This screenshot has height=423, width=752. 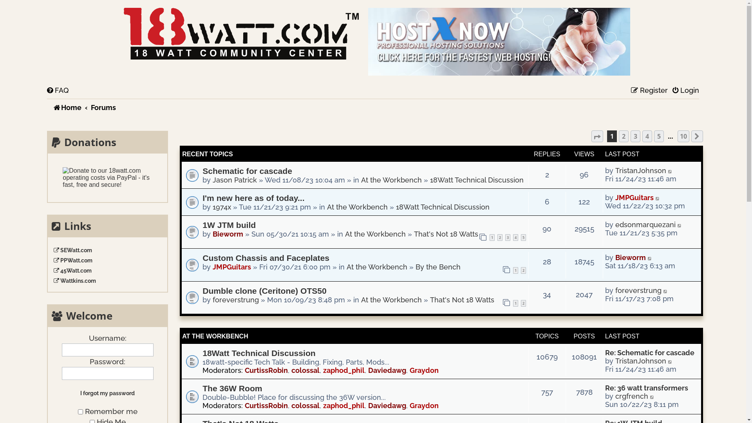 What do you see at coordinates (58, 91) in the screenshot?
I see `FAQ` at bounding box center [58, 91].